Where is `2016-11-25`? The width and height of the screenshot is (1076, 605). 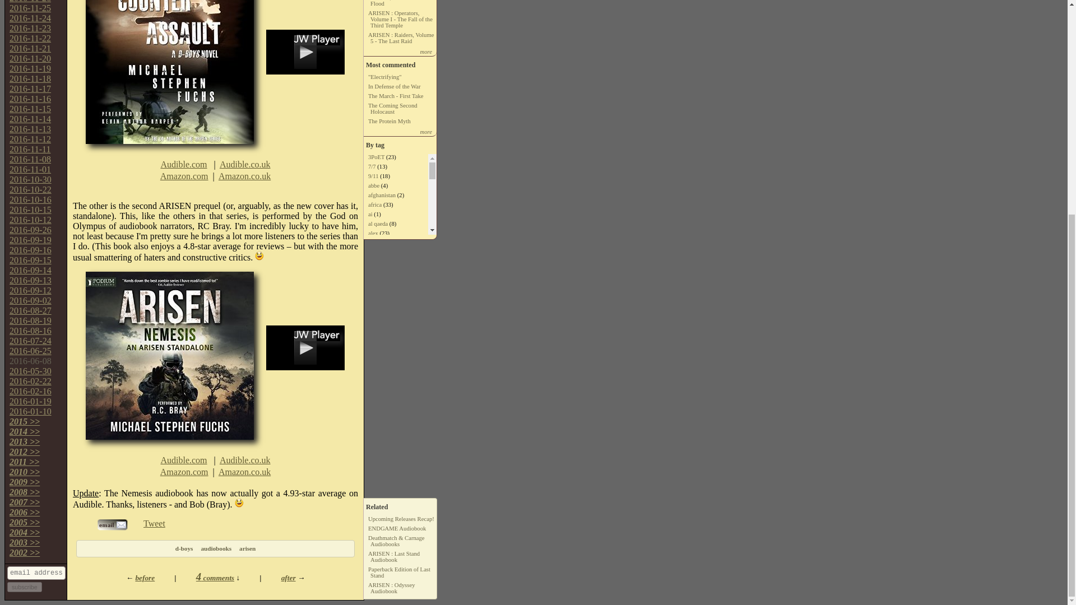 2016-11-25 is located at coordinates (30, 8).